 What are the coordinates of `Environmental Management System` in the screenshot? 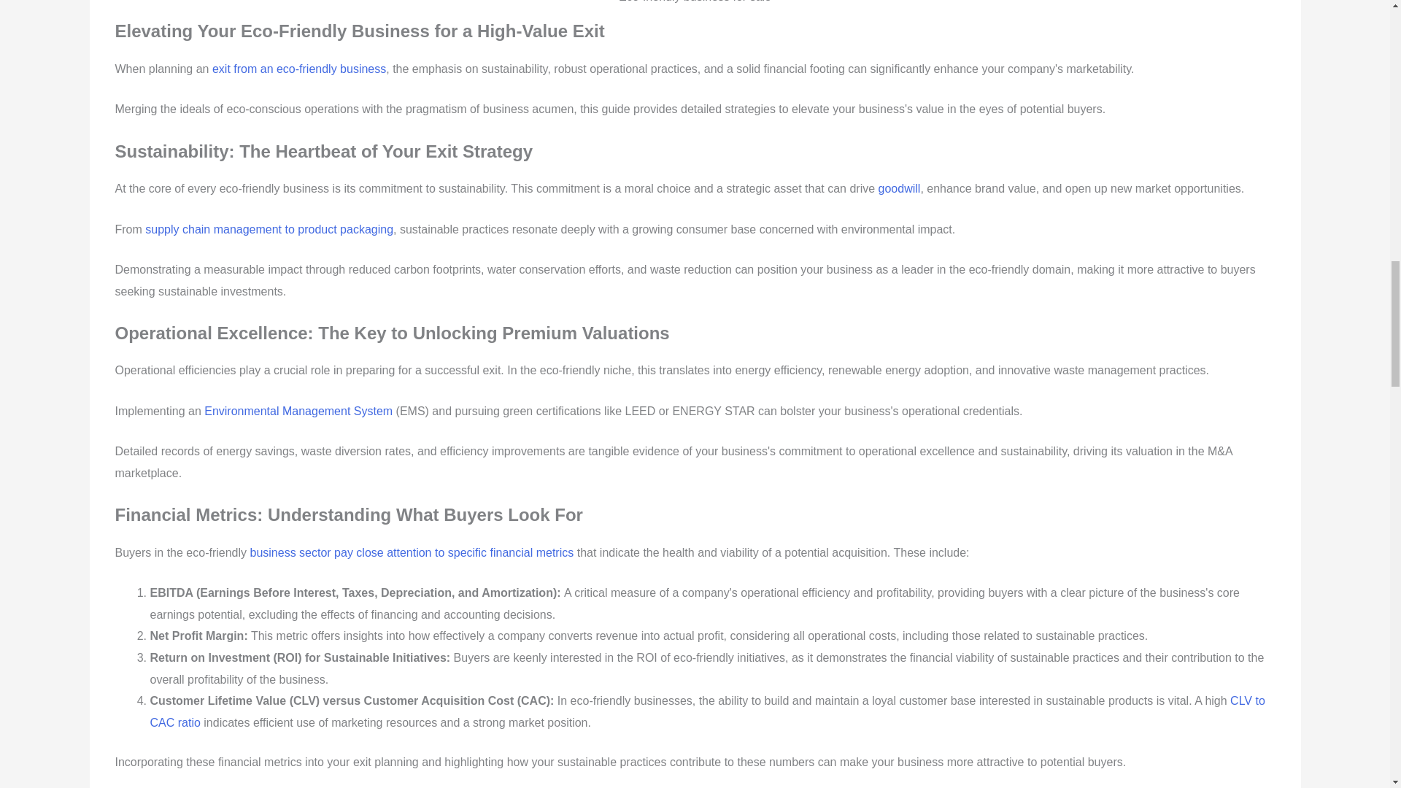 It's located at (298, 412).